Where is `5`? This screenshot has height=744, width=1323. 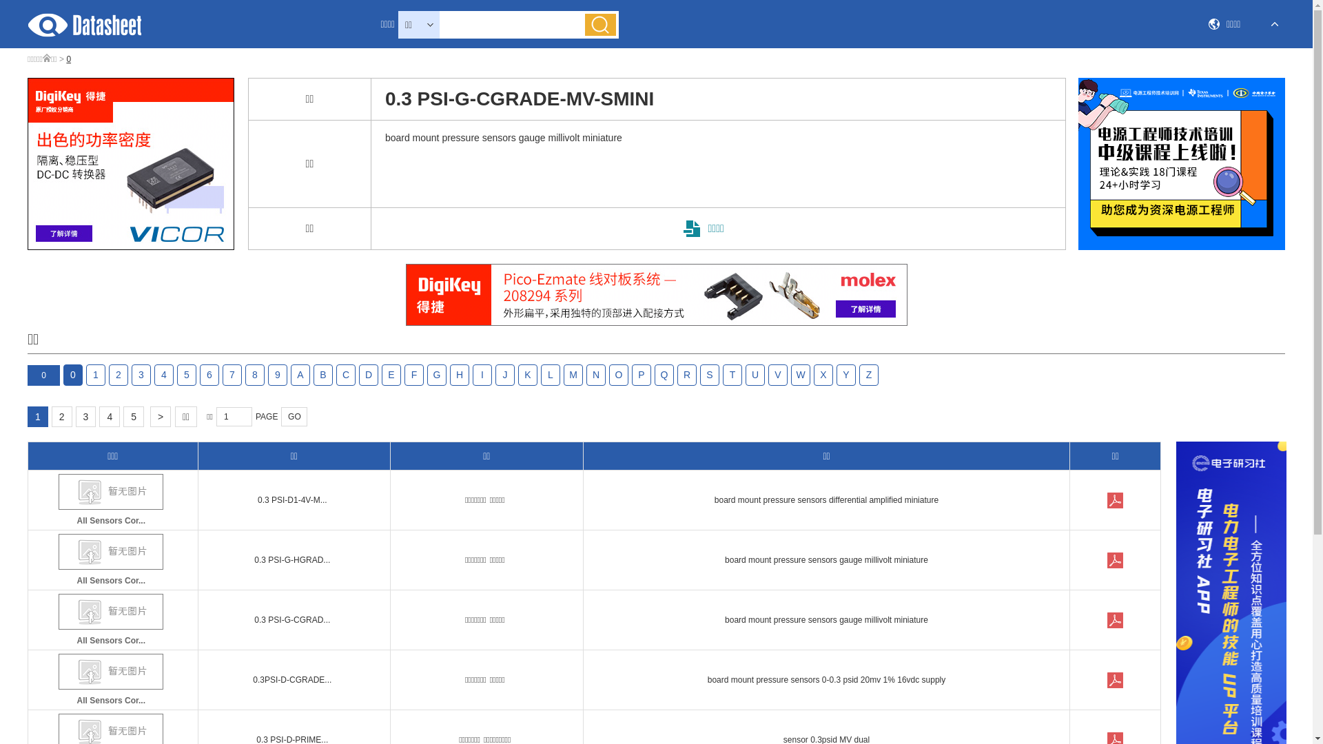 5 is located at coordinates (187, 375).